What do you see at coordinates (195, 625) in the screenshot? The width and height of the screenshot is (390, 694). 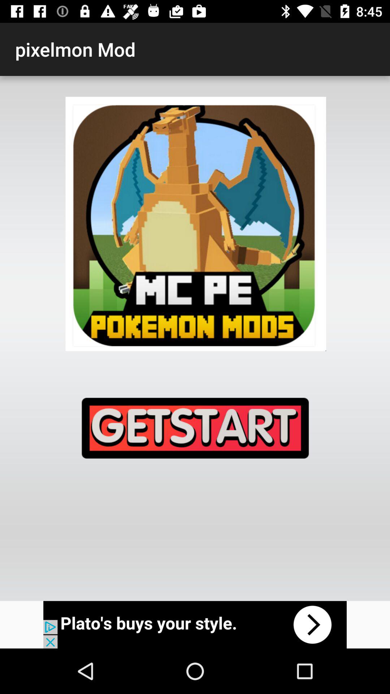 I see `go to advertisement` at bounding box center [195, 625].